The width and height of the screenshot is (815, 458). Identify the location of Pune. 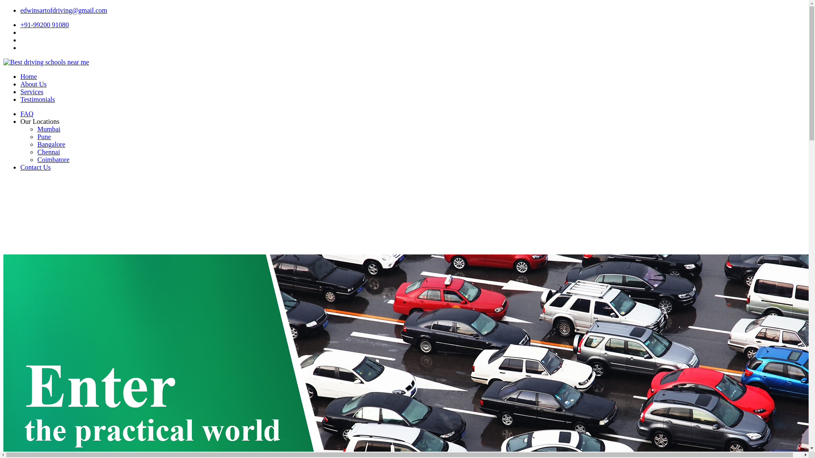
(44, 137).